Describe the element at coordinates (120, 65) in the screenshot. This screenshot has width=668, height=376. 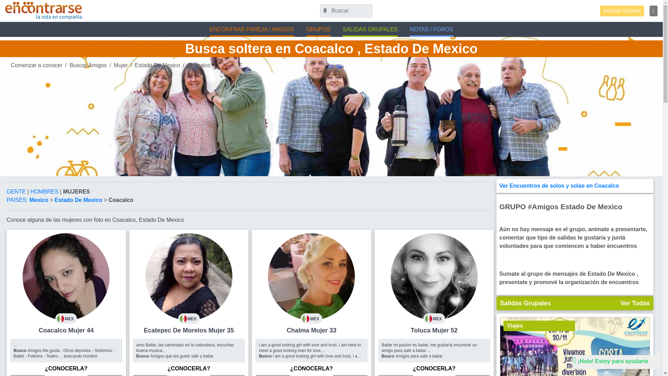
I see `Buscar mujeres` at that location.